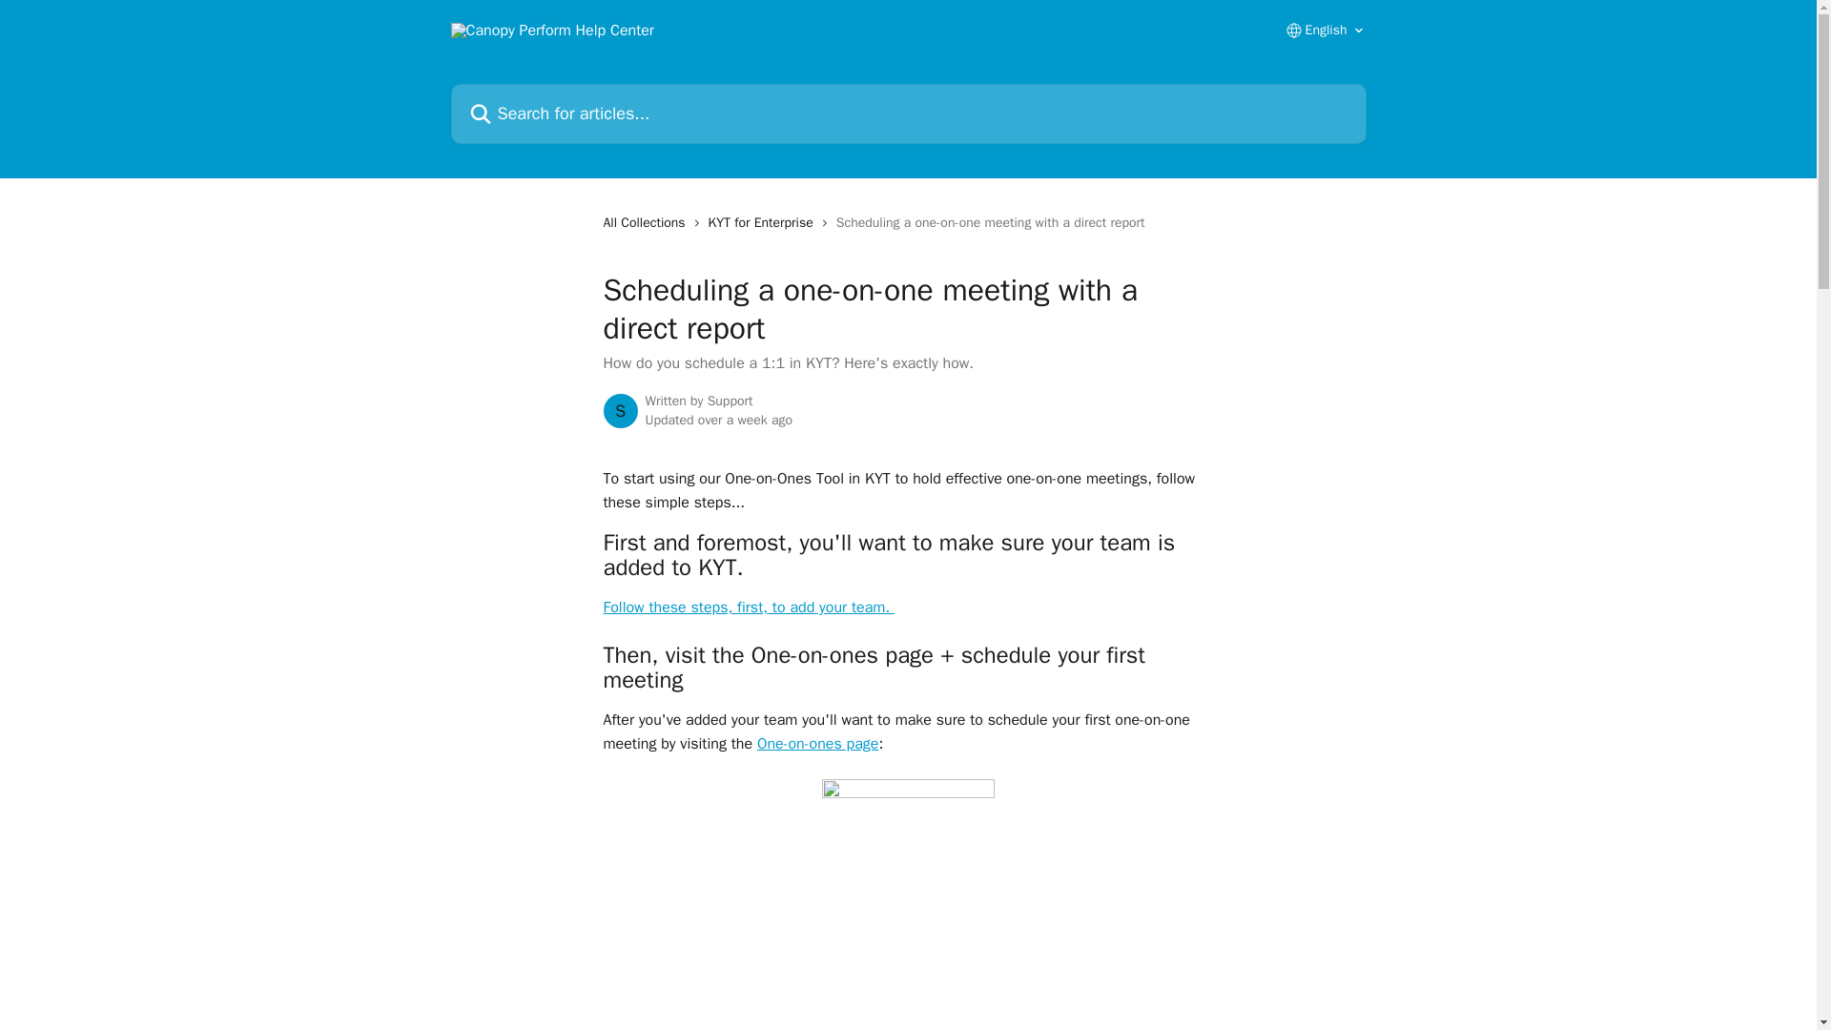 The image size is (1831, 1030). I want to click on Follow these steps, first, to add your team., so click(748, 607).